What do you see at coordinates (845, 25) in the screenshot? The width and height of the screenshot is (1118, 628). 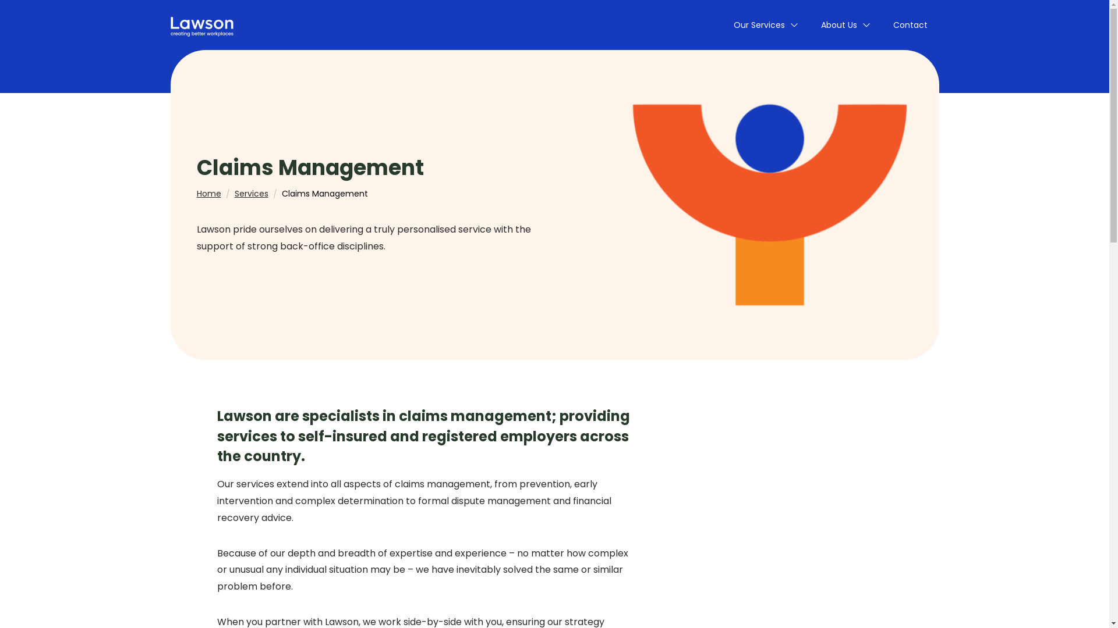 I see `About Us` at bounding box center [845, 25].